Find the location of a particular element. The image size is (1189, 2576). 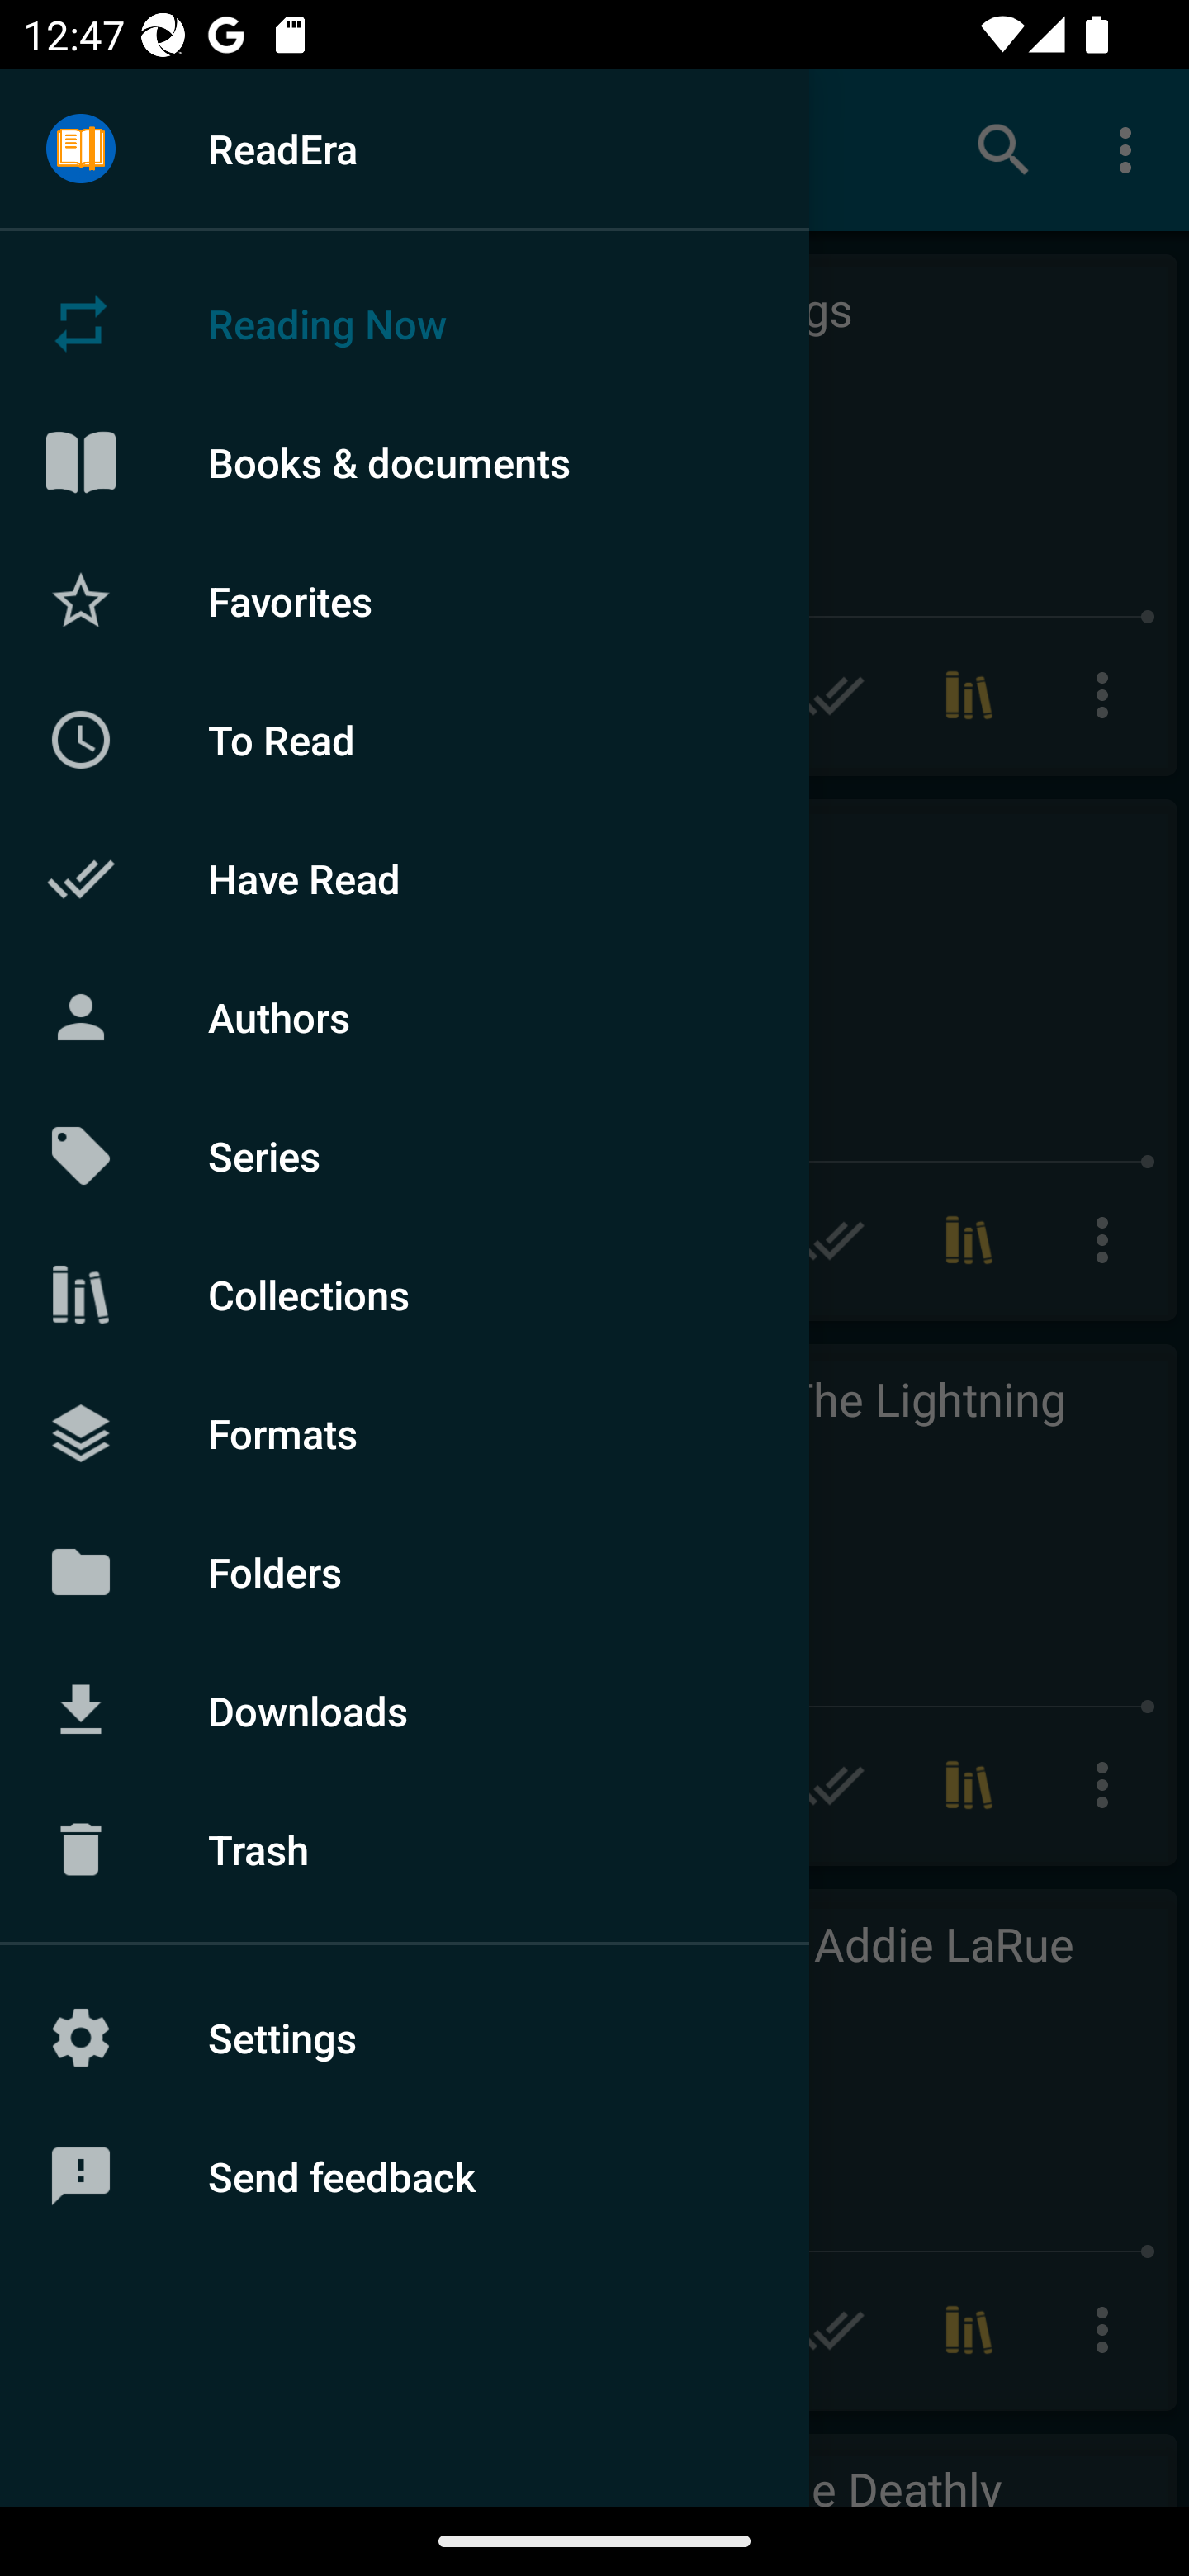

Settings is located at coordinates (405, 2038).